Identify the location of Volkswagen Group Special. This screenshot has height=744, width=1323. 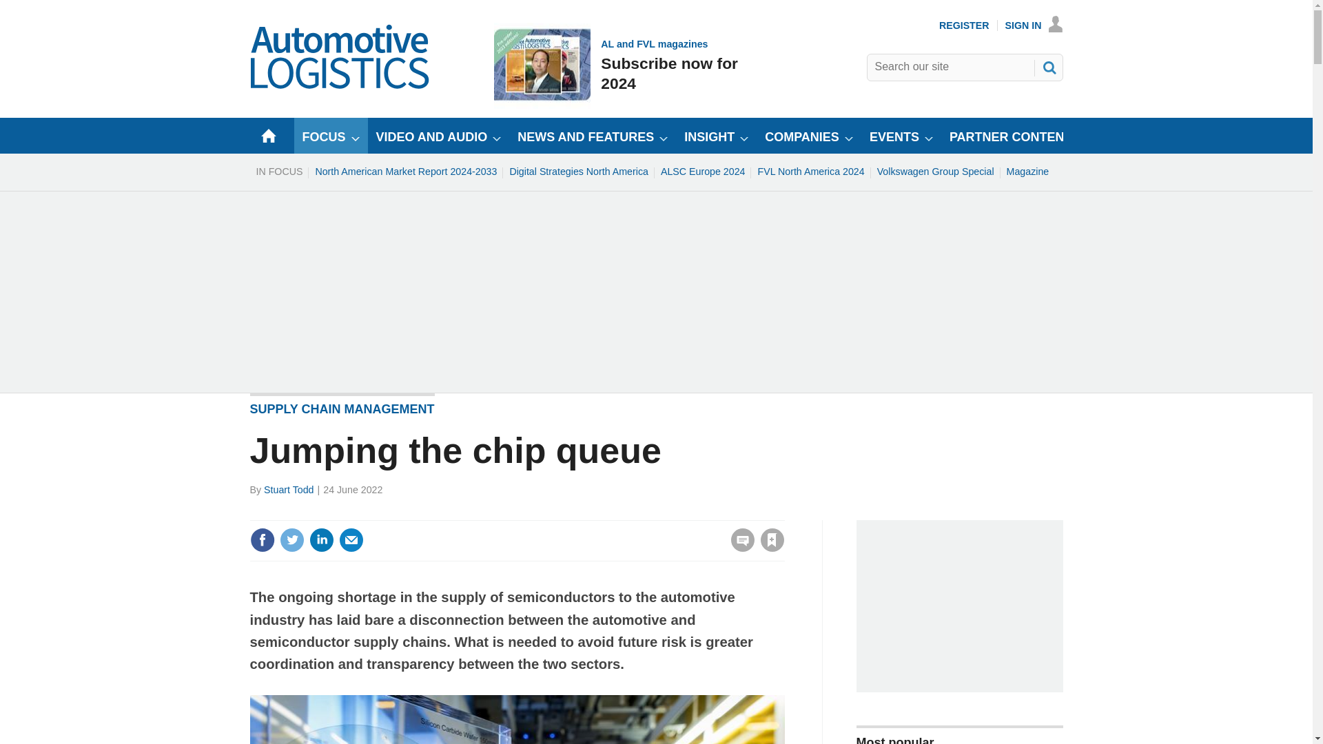
(291, 540).